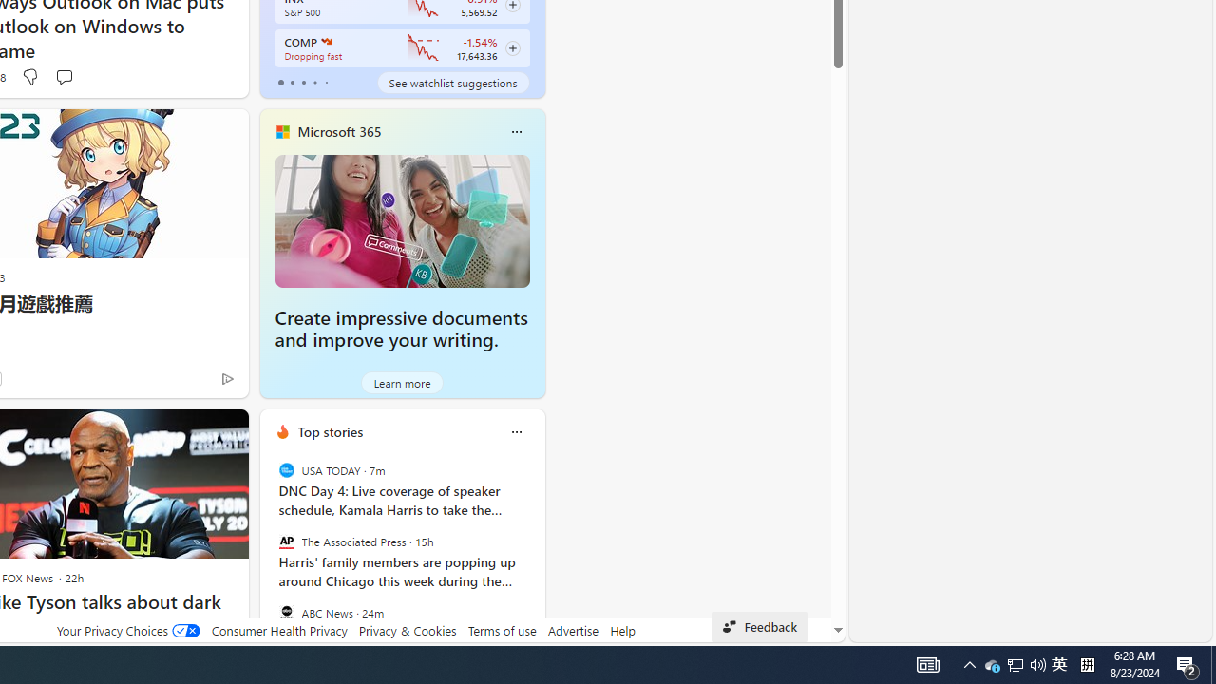  What do you see at coordinates (512, 48) in the screenshot?
I see `Class: follow-button  m` at bounding box center [512, 48].